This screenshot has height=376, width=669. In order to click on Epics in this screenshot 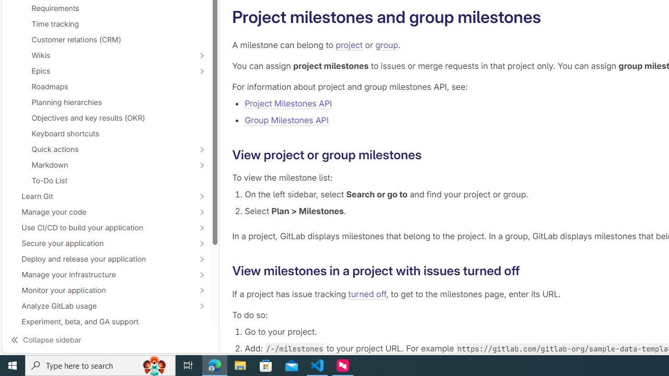, I will do `click(100, 71)`.